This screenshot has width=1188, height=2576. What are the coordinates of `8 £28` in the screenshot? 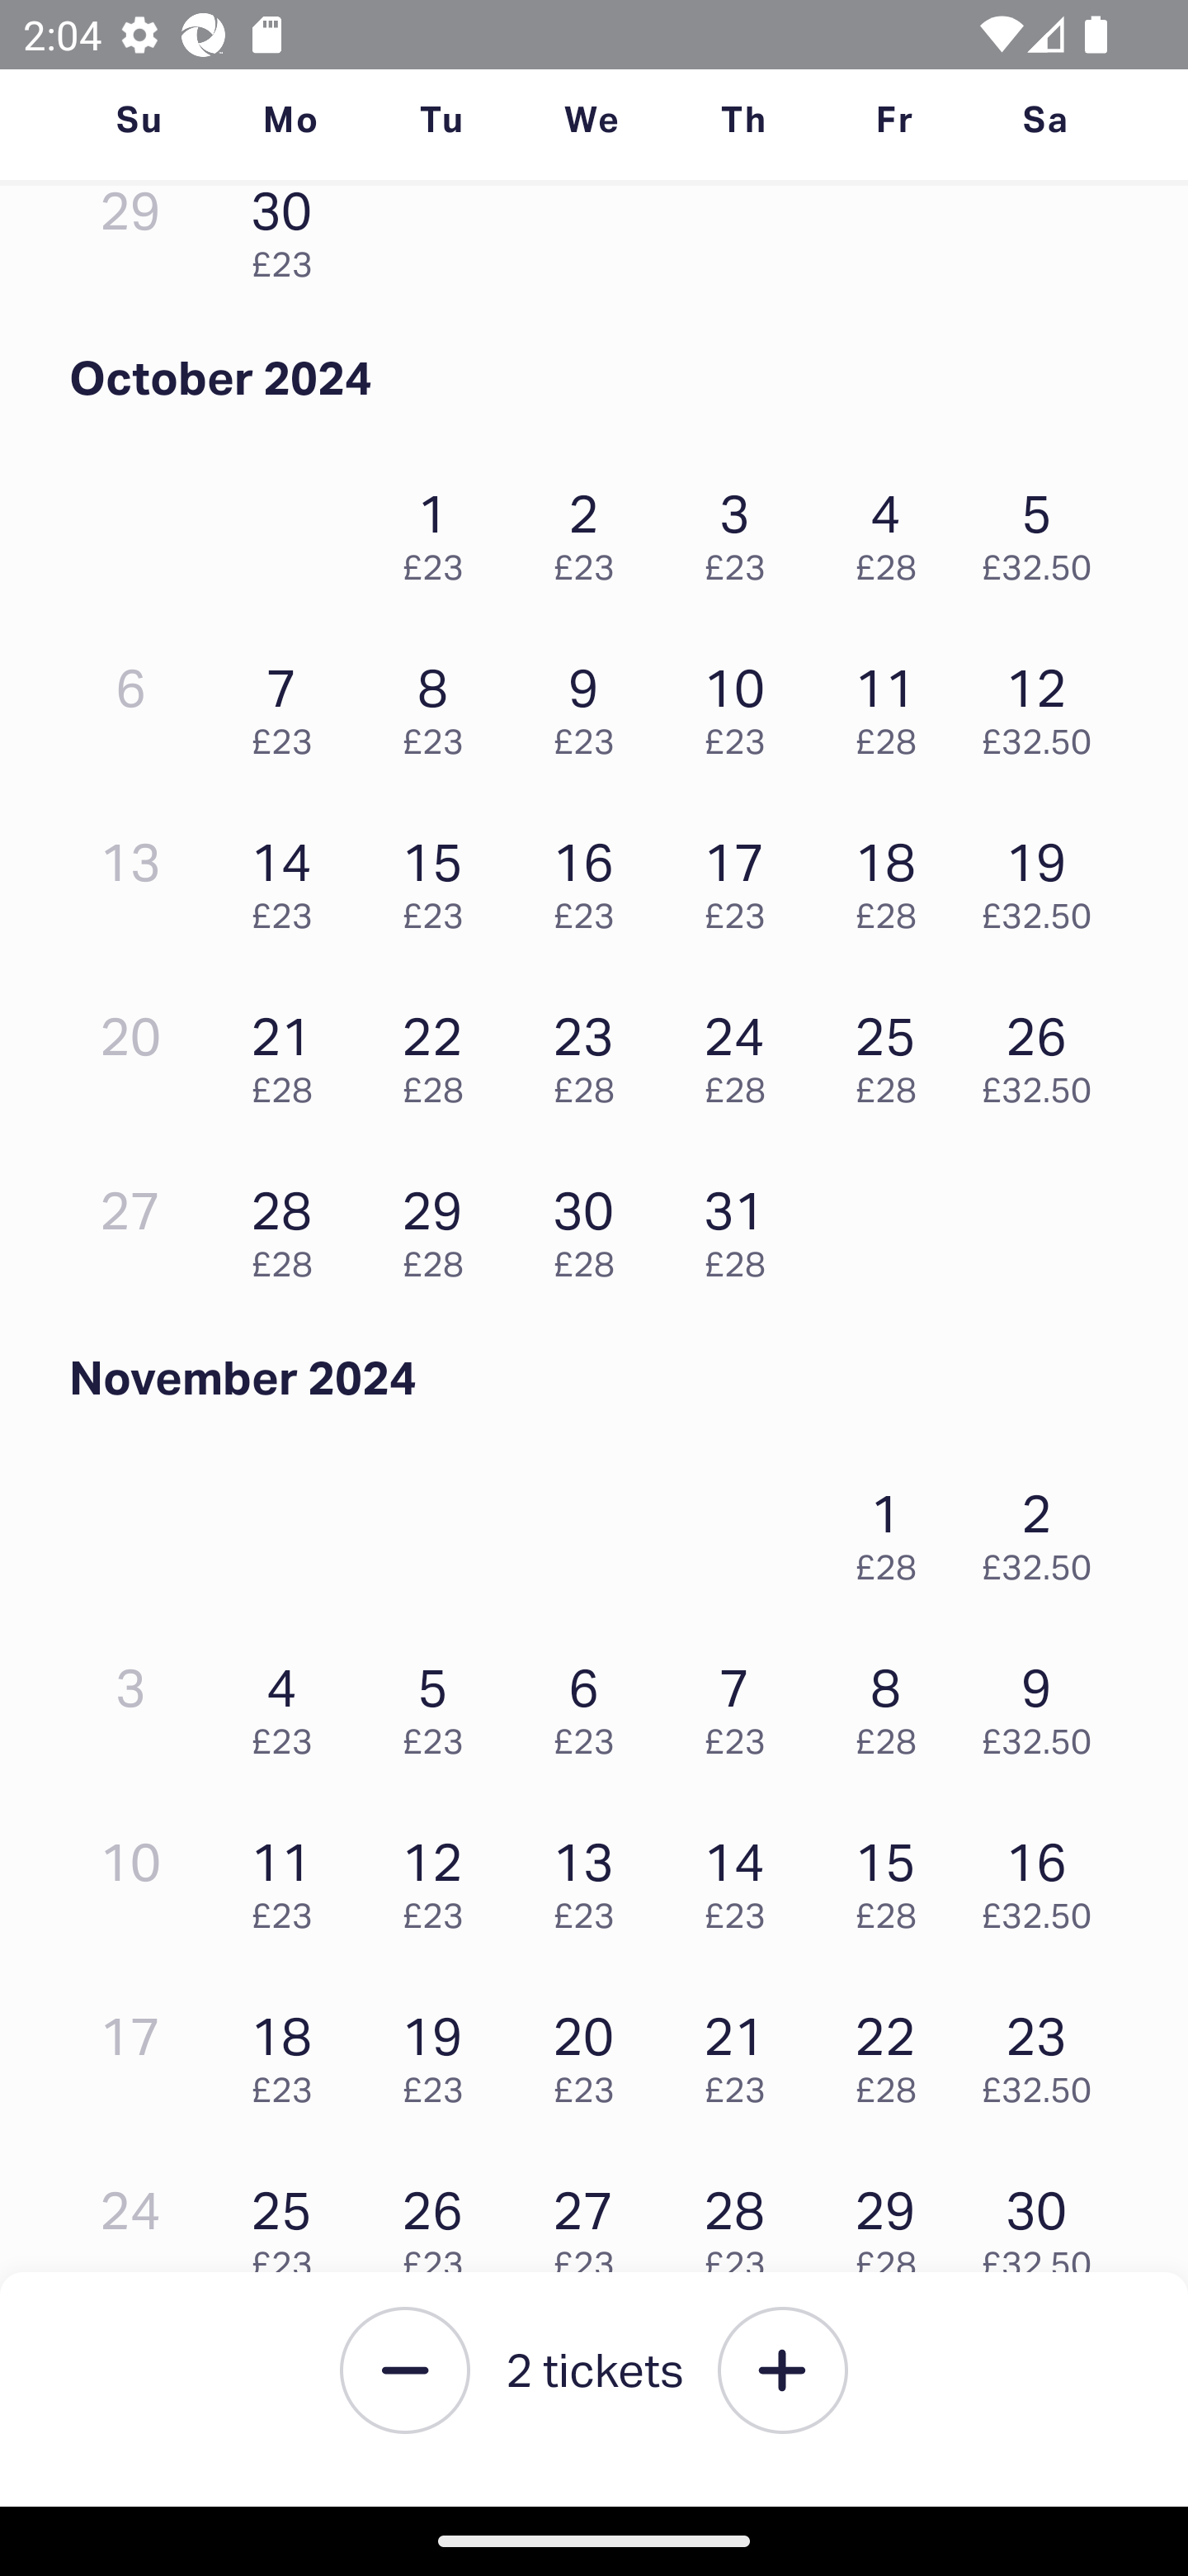 It's located at (893, 1704).